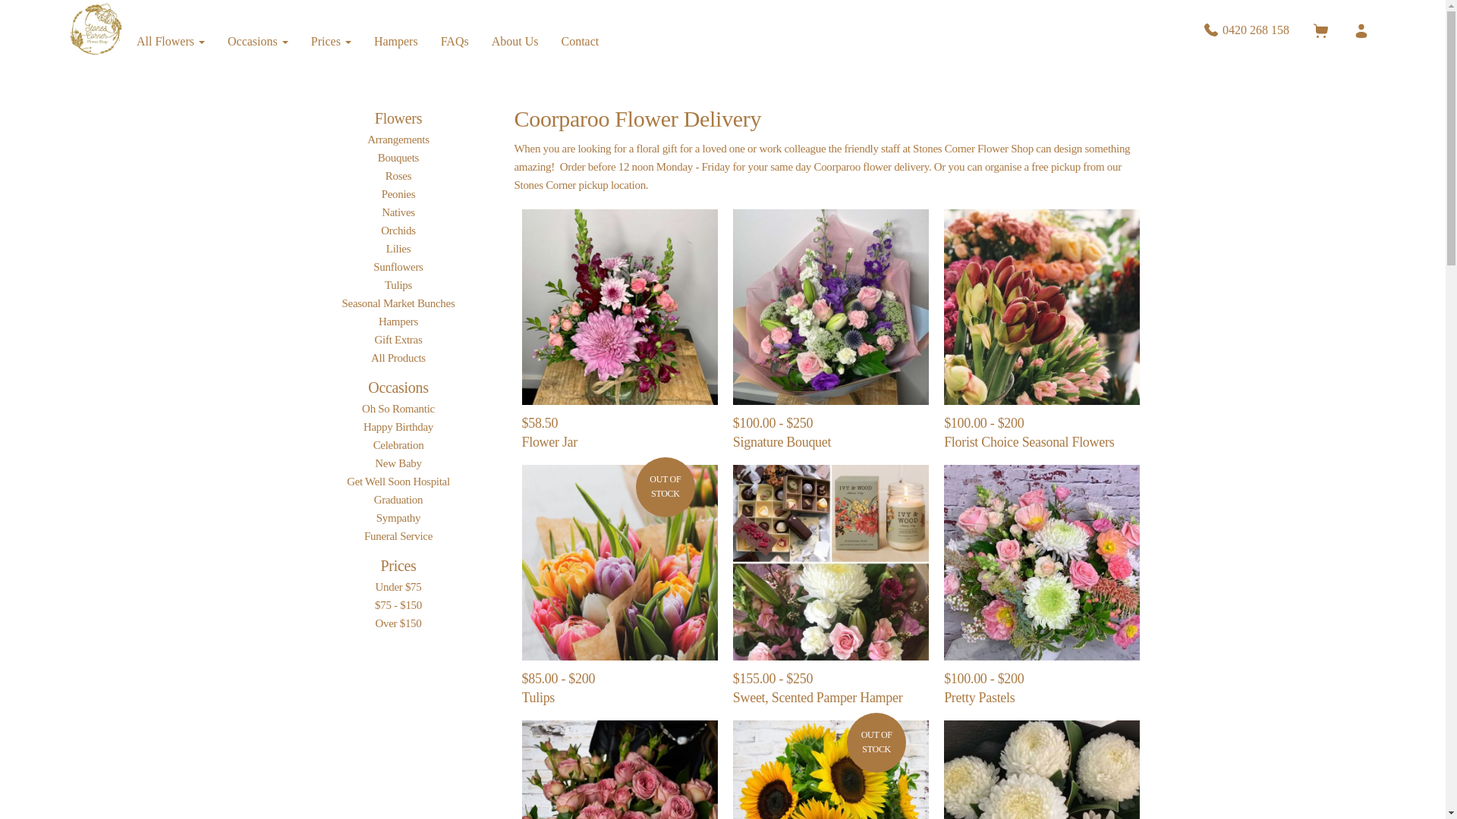 Image resolution: width=1457 pixels, height=819 pixels. Describe the element at coordinates (580, 41) in the screenshot. I see `Contact` at that location.